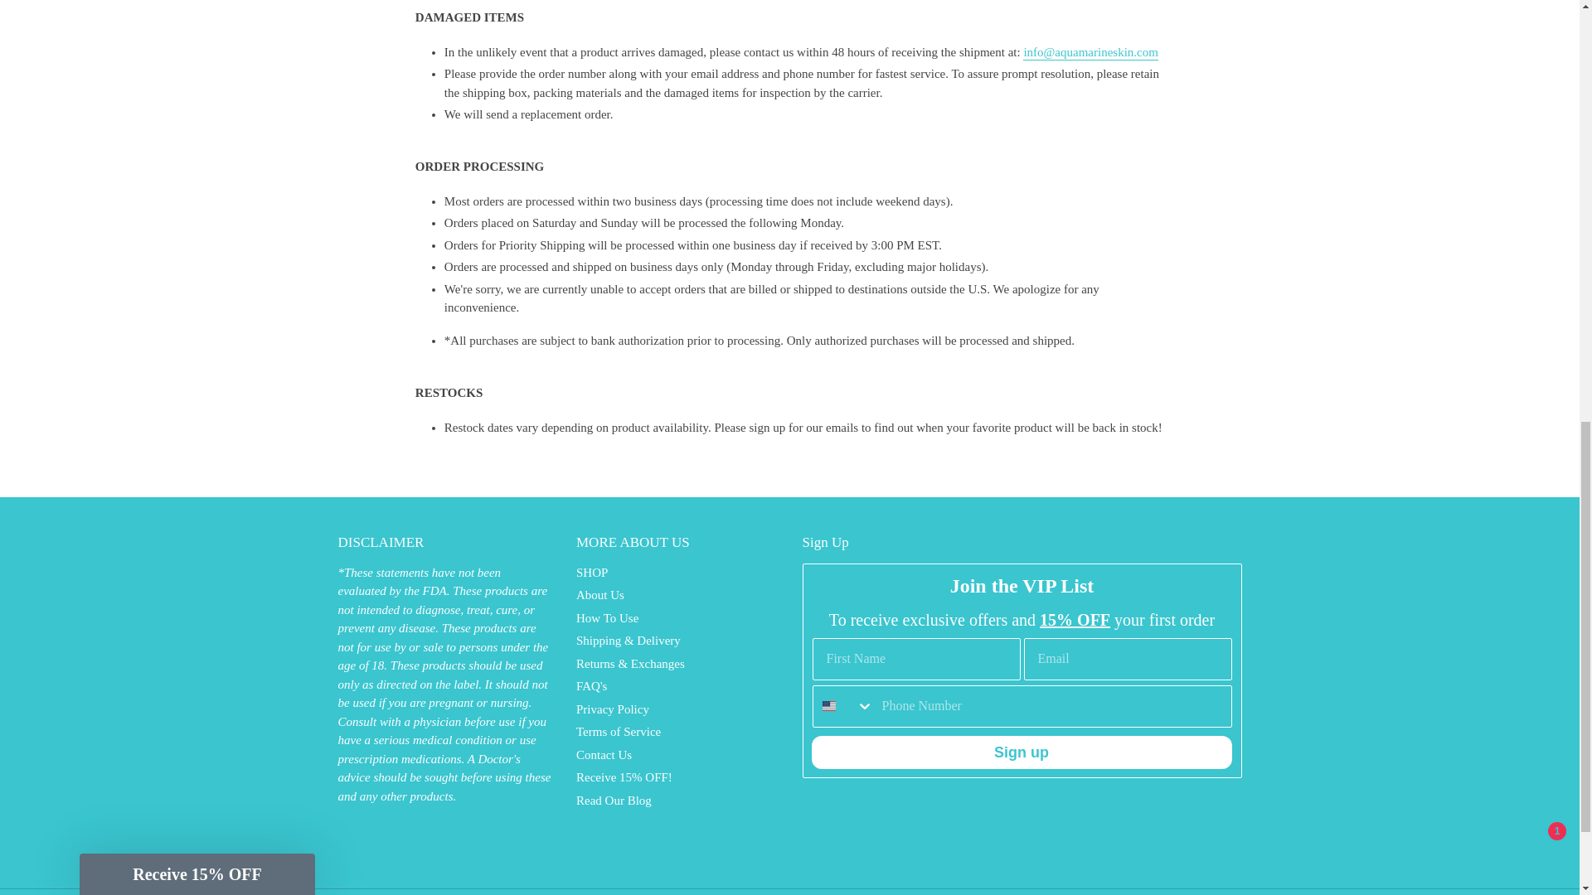  What do you see at coordinates (600, 594) in the screenshot?
I see `About Us` at bounding box center [600, 594].